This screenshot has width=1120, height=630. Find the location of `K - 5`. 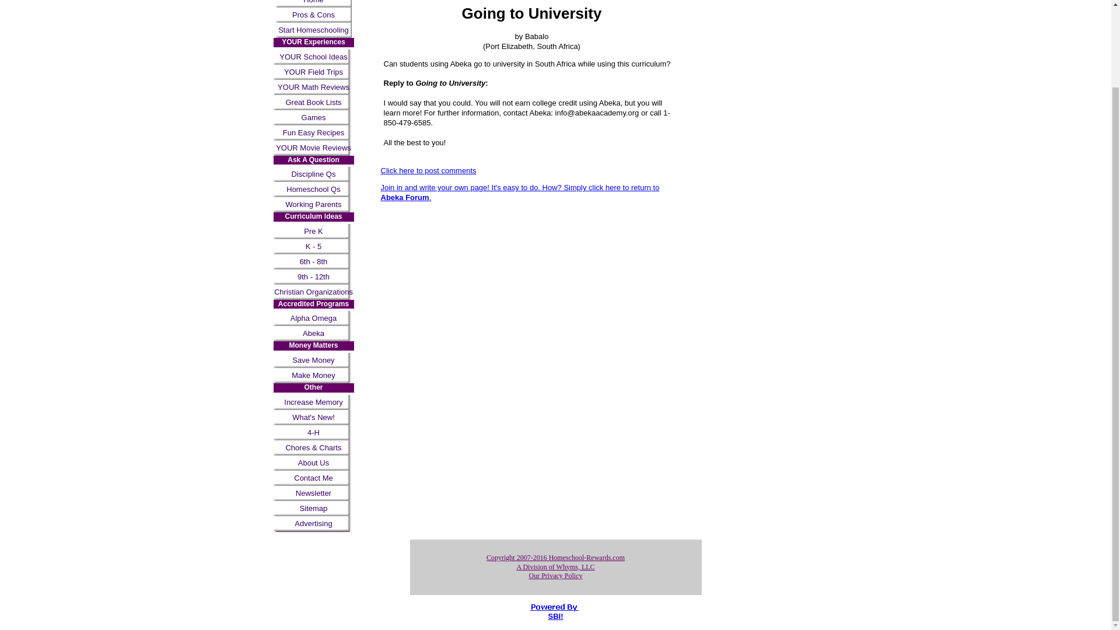

K - 5 is located at coordinates (313, 247).